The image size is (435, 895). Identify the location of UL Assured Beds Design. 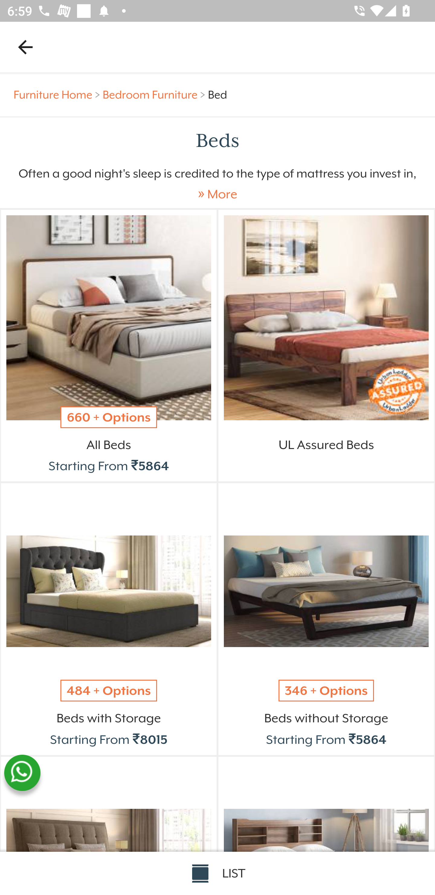
(326, 317).